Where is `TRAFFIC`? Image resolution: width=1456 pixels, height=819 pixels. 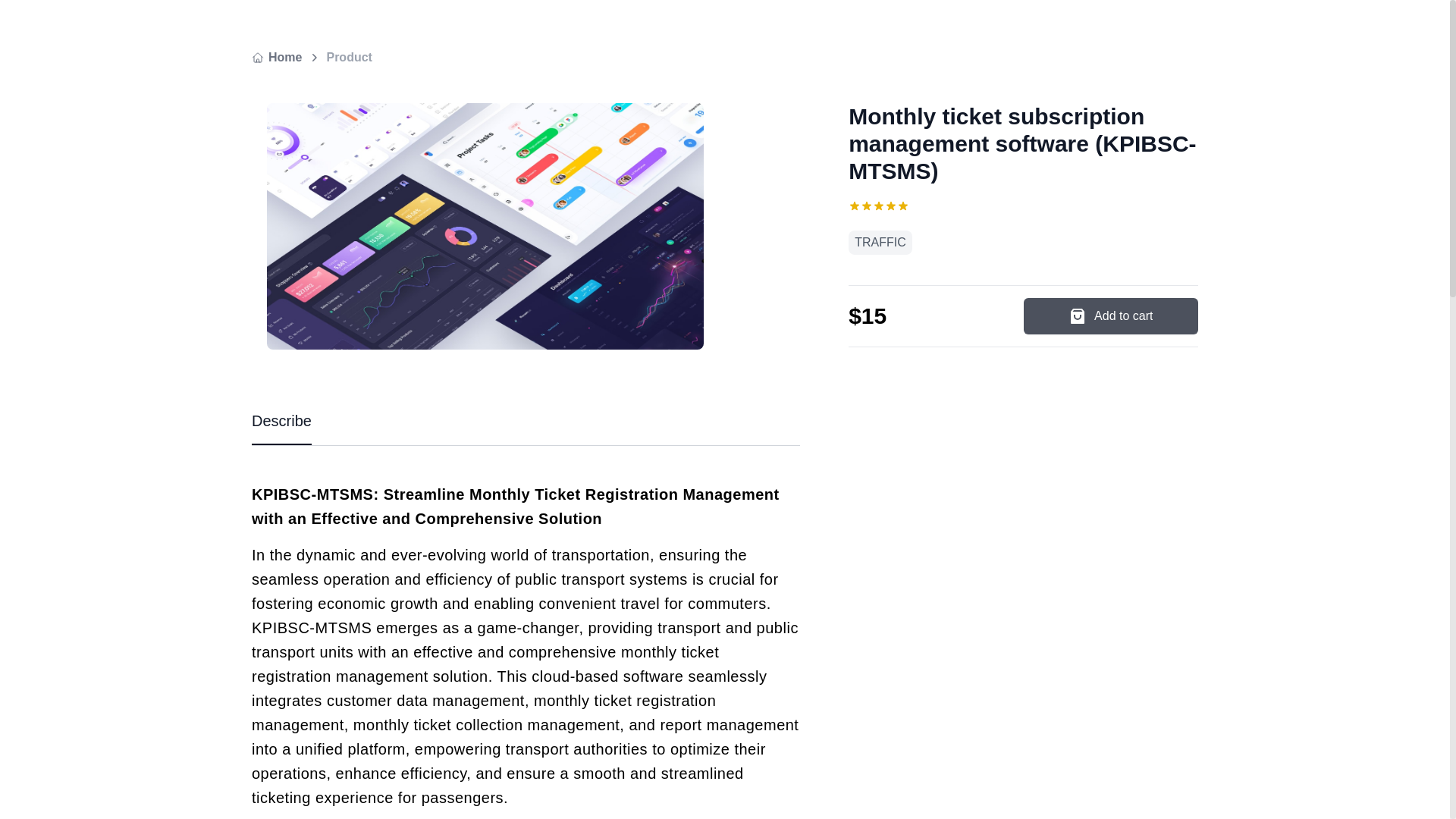 TRAFFIC is located at coordinates (880, 242).